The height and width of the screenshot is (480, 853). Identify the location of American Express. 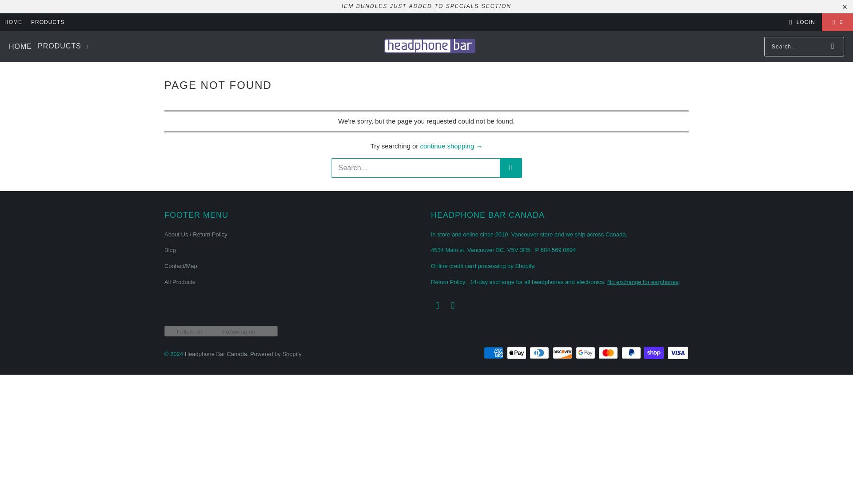
(494, 352).